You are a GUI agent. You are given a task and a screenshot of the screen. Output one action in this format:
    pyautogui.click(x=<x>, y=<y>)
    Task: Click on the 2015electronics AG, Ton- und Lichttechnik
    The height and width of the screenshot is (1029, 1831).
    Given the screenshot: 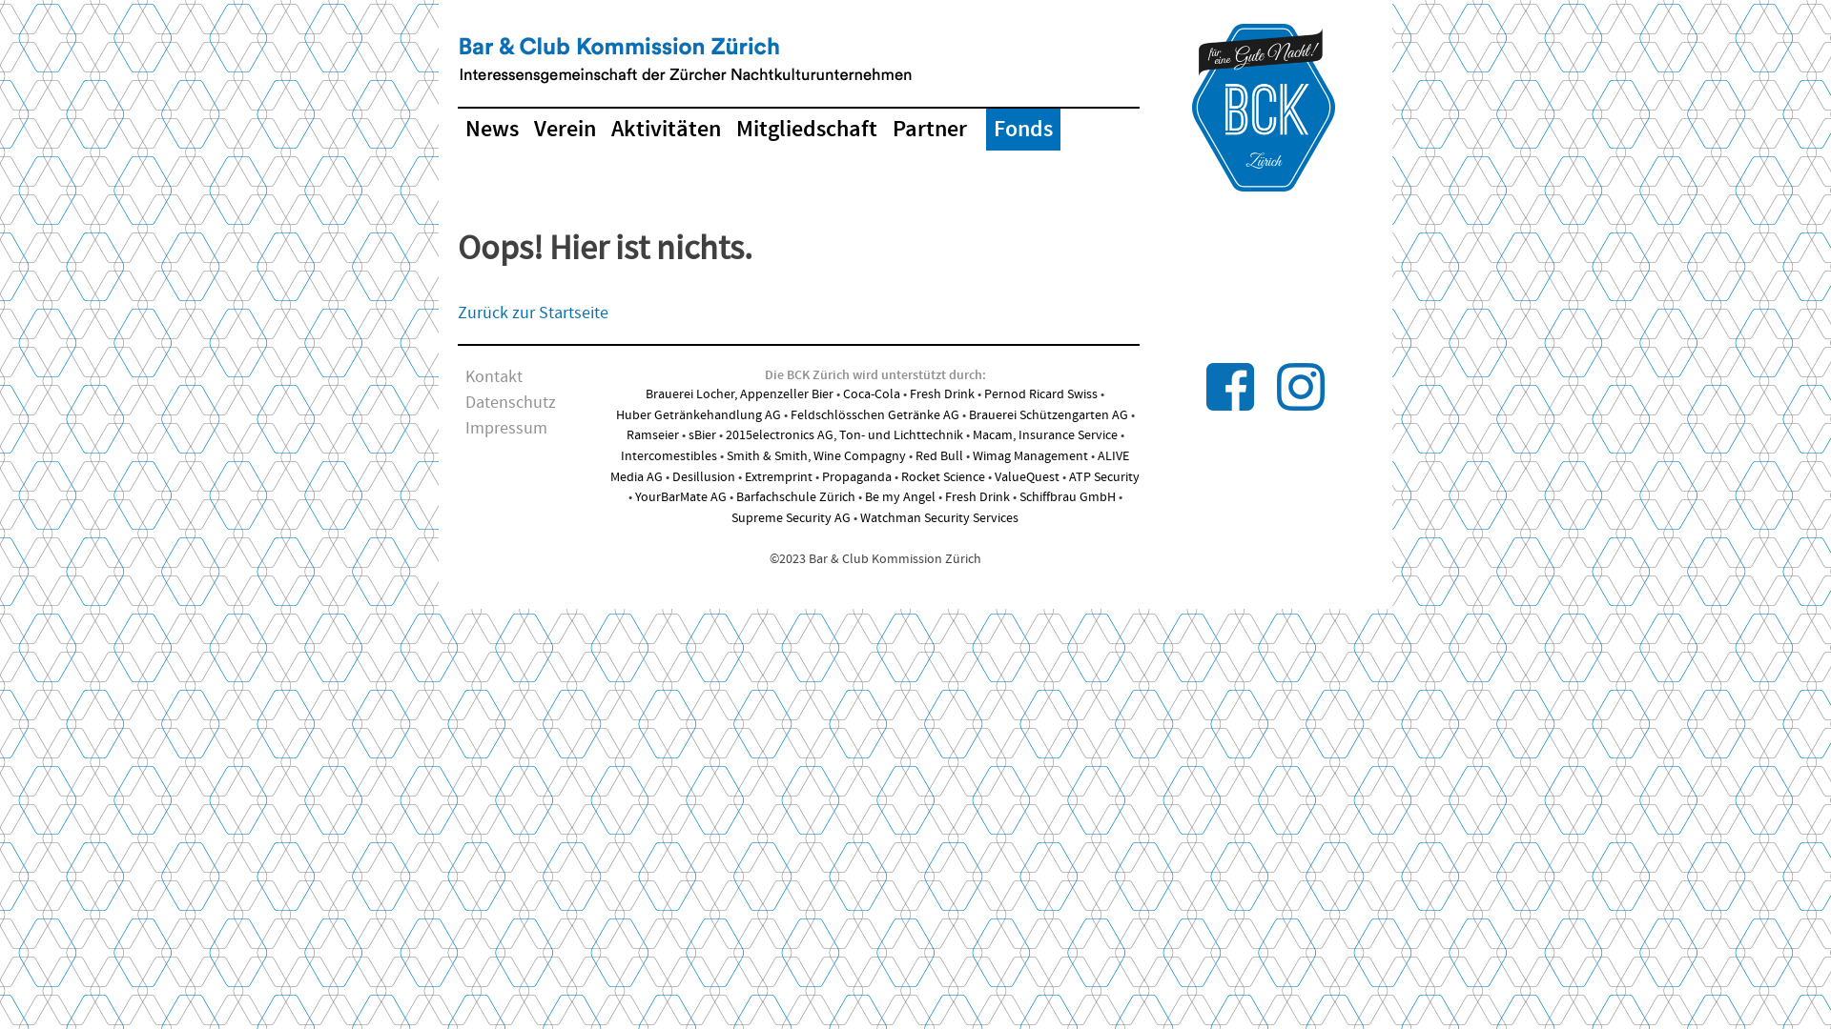 What is the action you would take?
    pyautogui.click(x=843, y=434)
    